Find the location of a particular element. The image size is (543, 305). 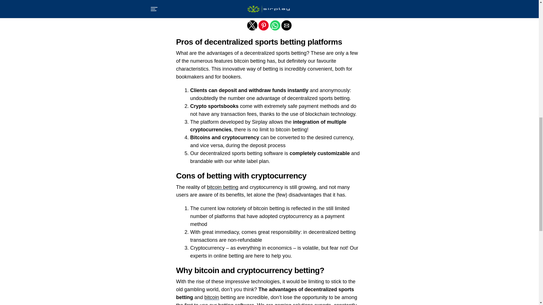

decentralized sports betting platforms is located at coordinates (258, 3).